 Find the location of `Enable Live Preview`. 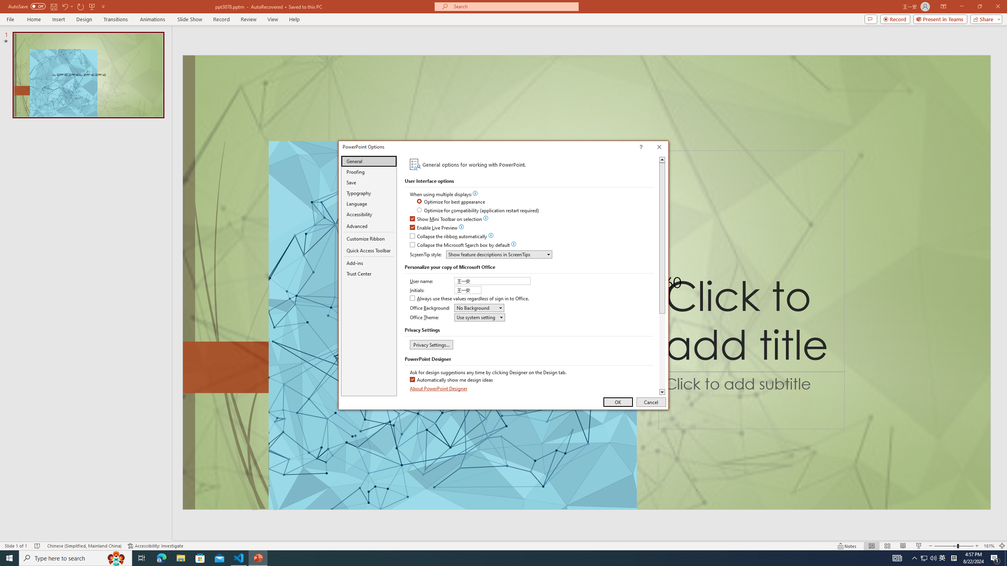

Enable Live Preview is located at coordinates (434, 228).